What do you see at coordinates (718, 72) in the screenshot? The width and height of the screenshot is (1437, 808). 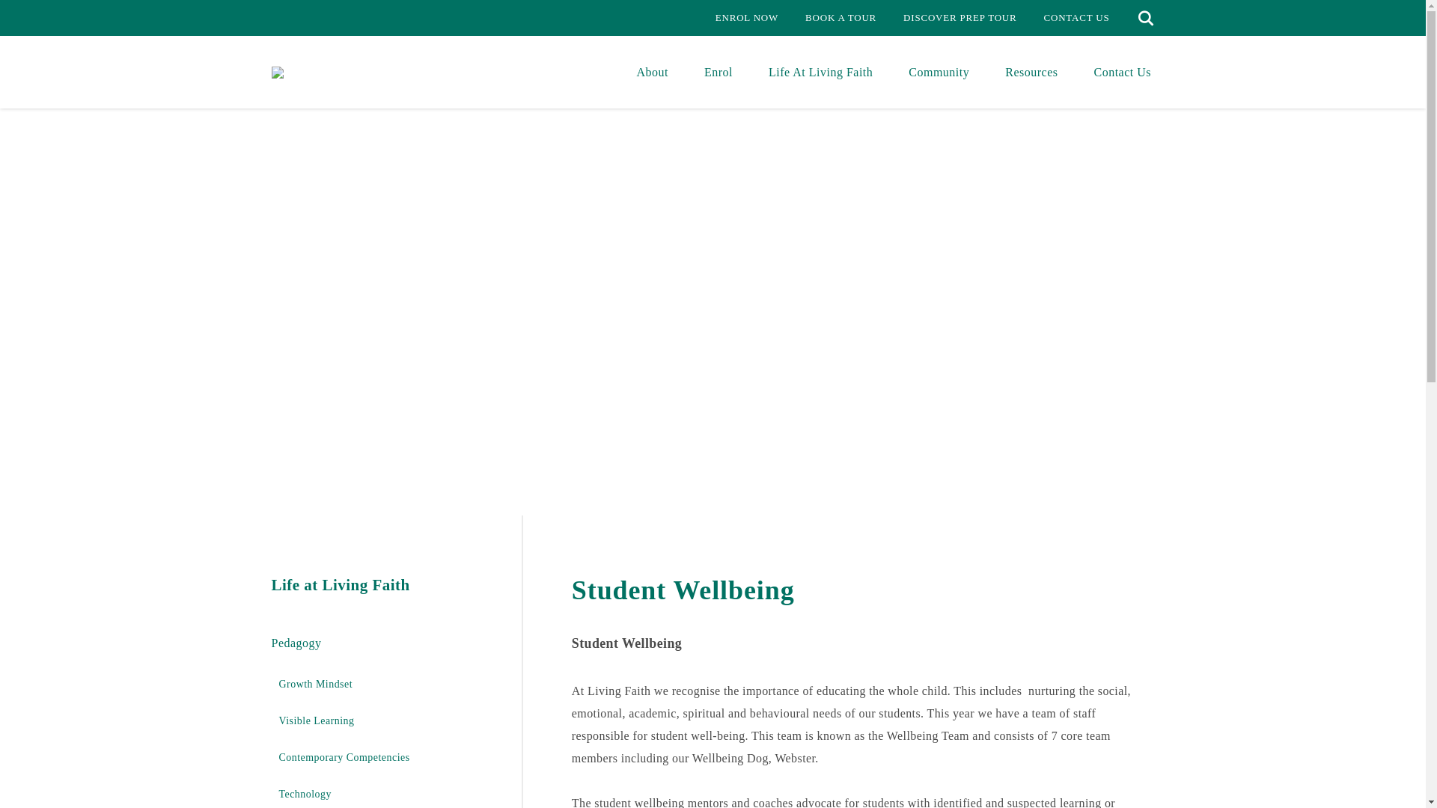 I see `Enrol` at bounding box center [718, 72].